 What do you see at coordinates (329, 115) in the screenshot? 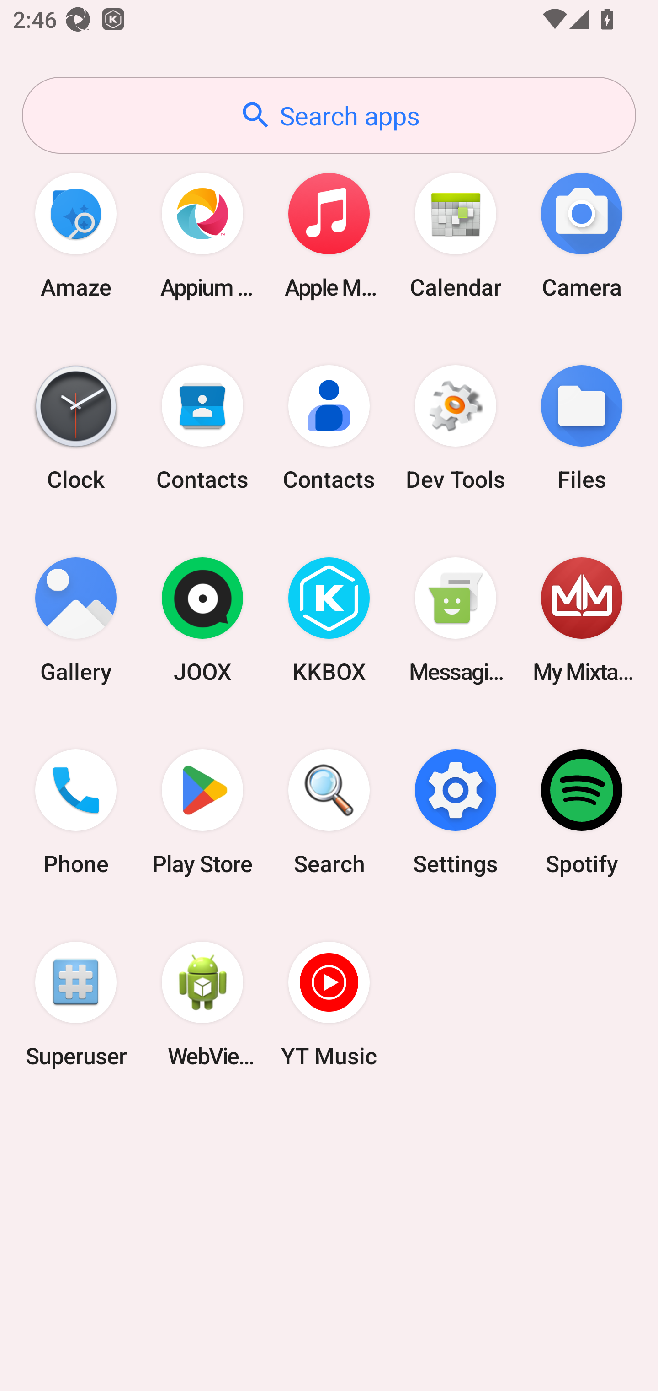
I see `  Search apps` at bounding box center [329, 115].